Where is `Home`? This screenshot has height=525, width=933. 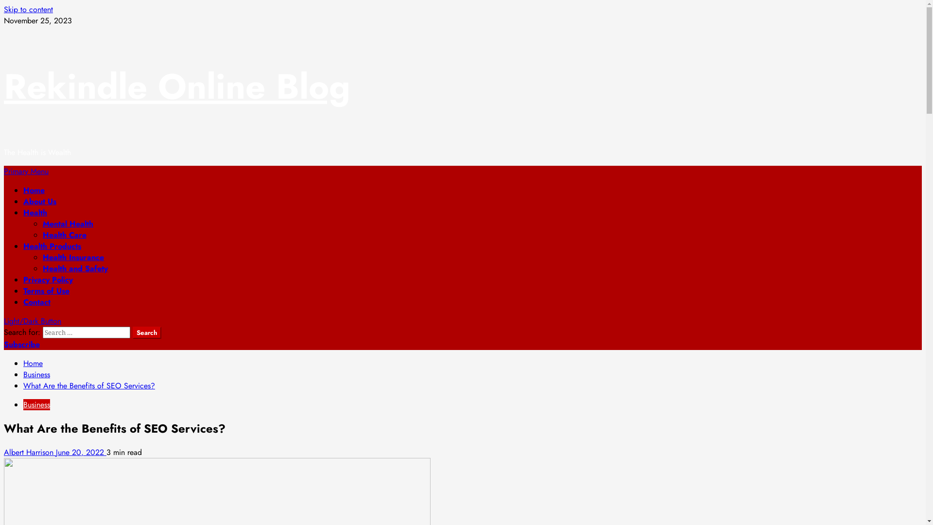
Home is located at coordinates (34, 191).